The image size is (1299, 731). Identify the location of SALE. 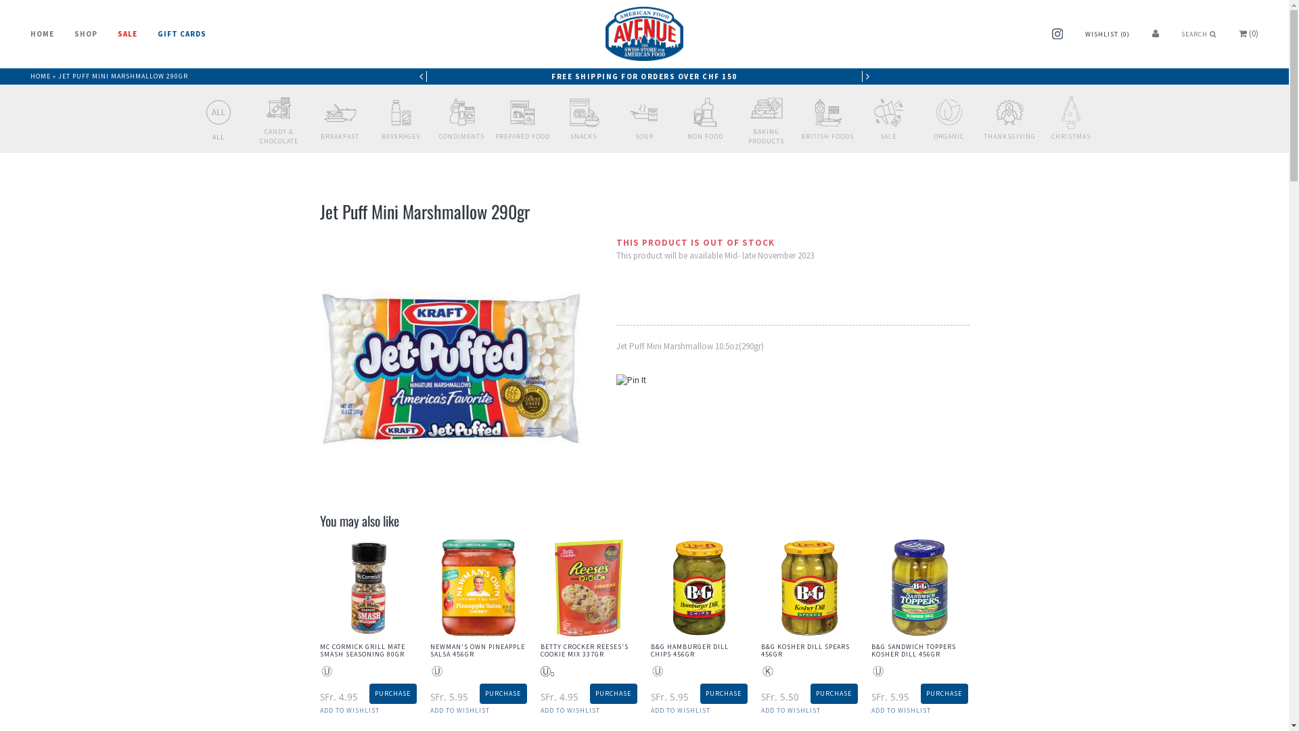
(127, 39).